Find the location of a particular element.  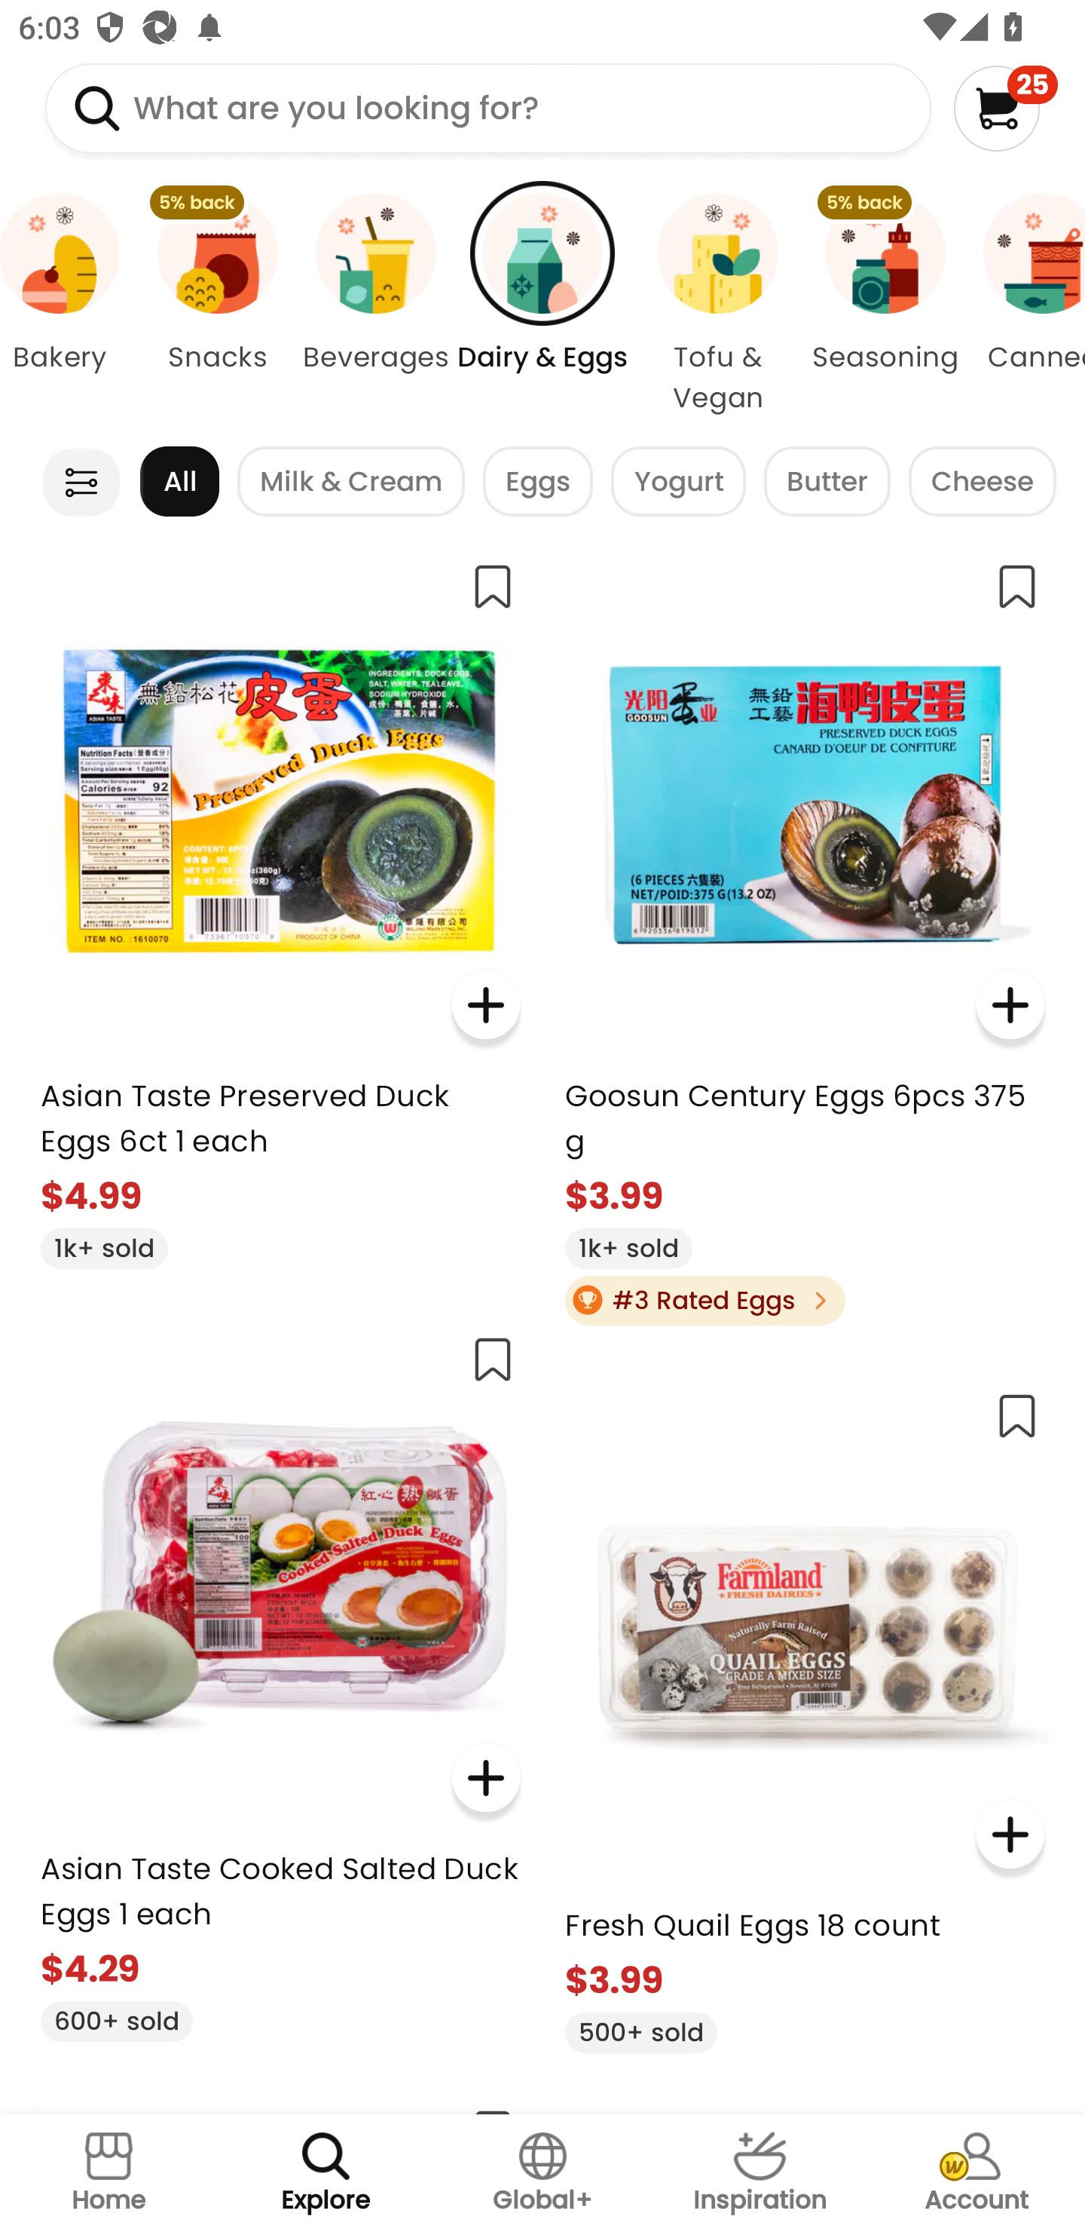

Tofu & Vegan is located at coordinates (717, 305).